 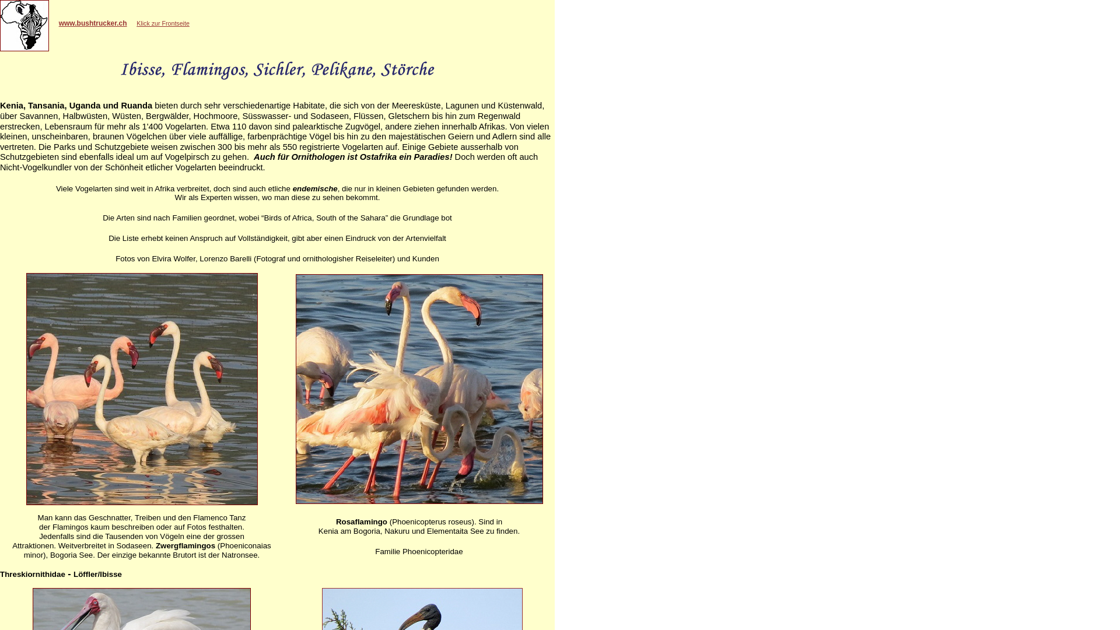 I want to click on Logo1, so click(x=24, y=26).